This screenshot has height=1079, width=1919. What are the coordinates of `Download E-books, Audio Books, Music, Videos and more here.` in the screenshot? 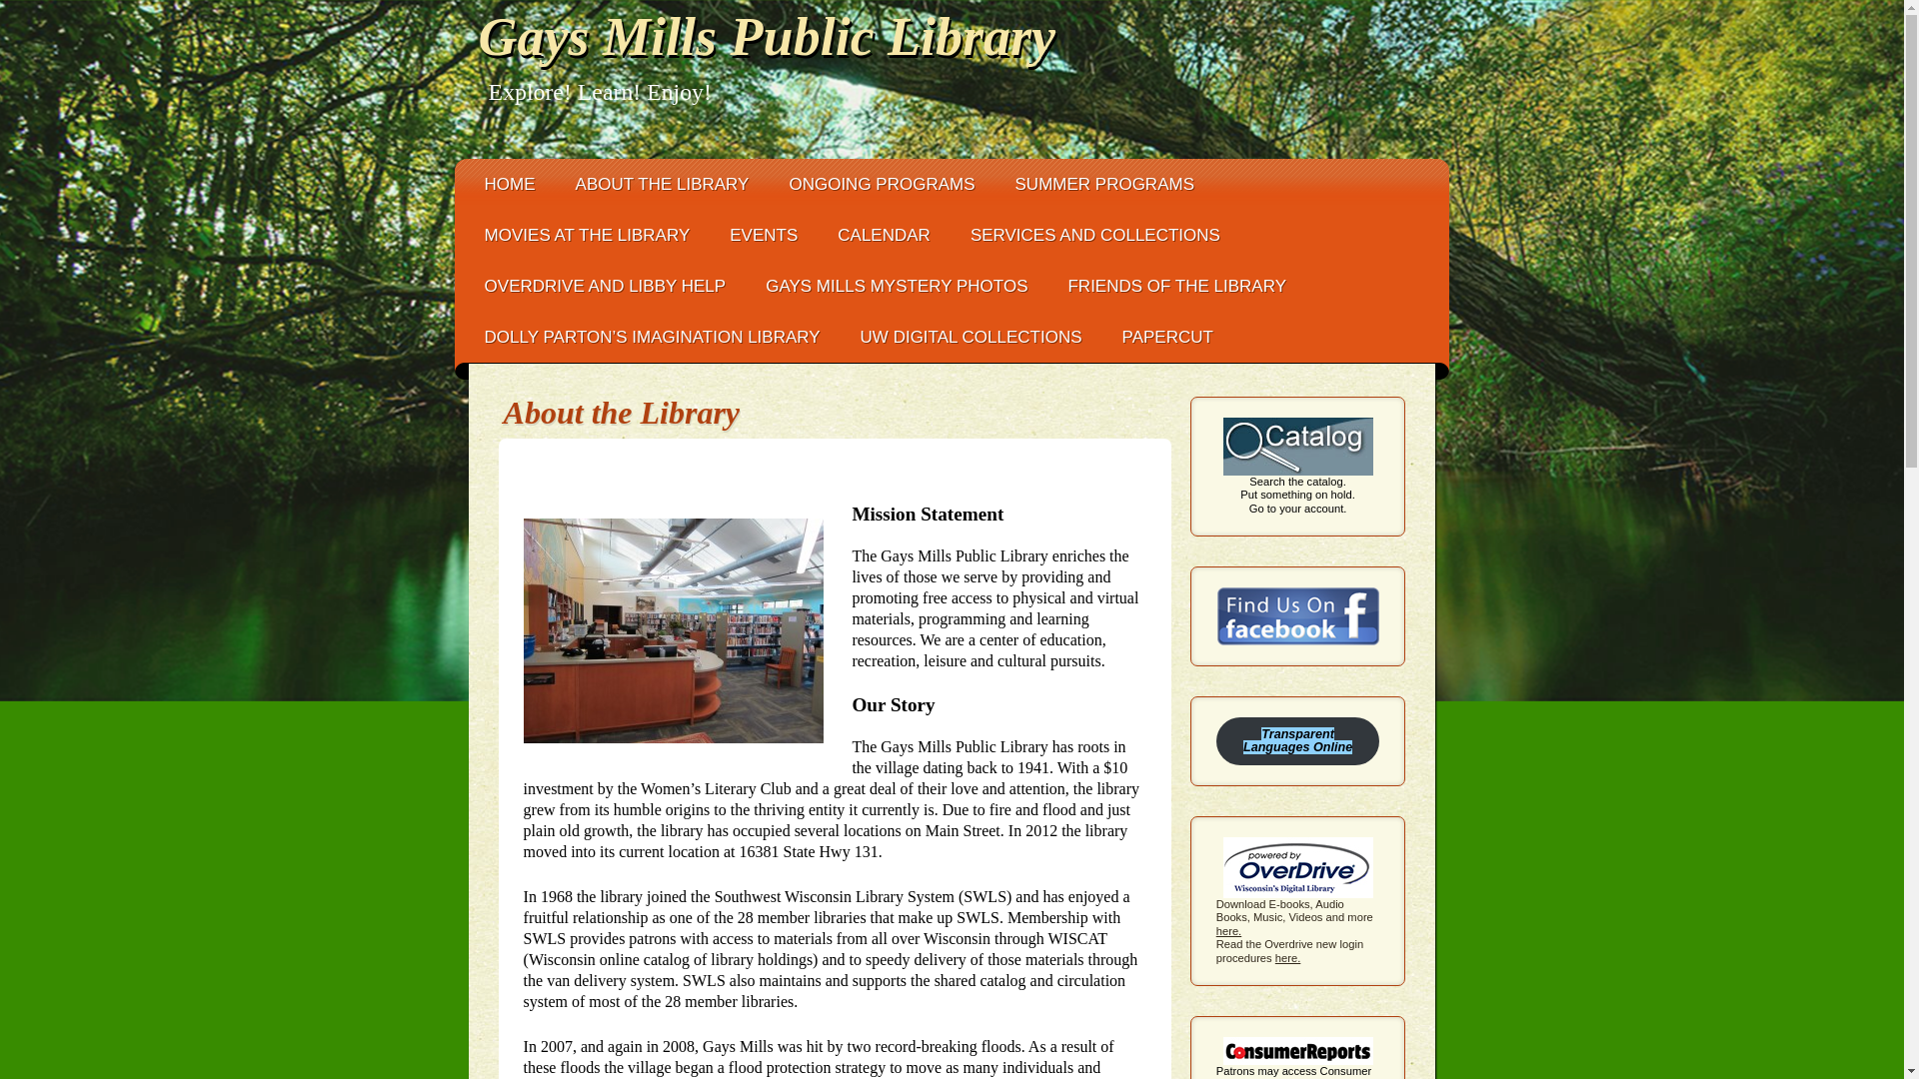 It's located at (1297, 887).